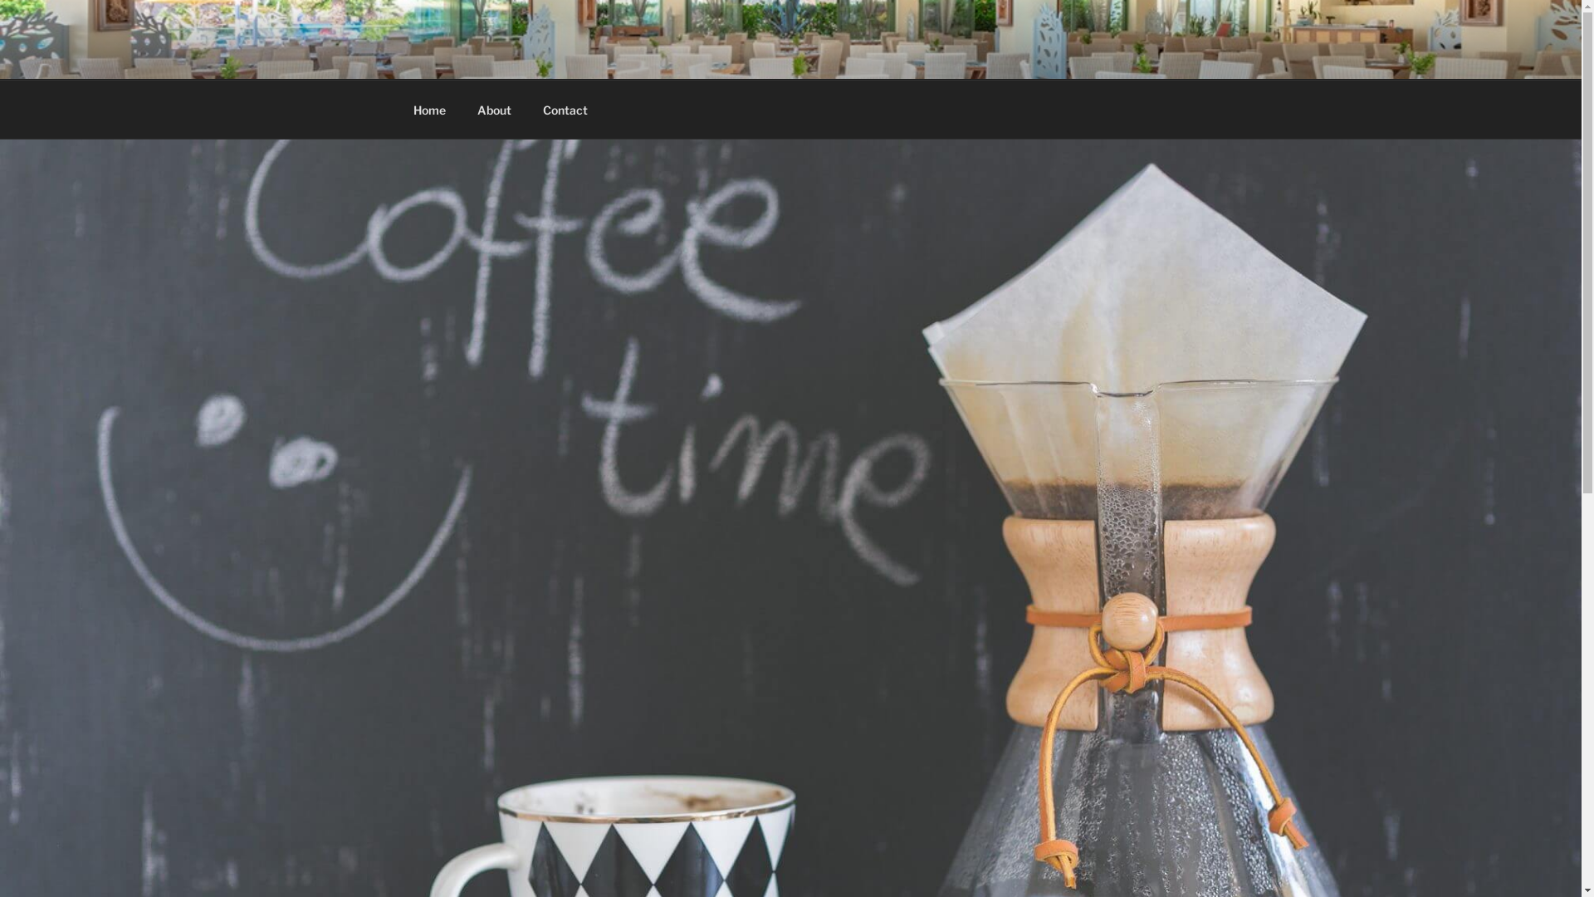  What do you see at coordinates (495, 110) in the screenshot?
I see `About` at bounding box center [495, 110].